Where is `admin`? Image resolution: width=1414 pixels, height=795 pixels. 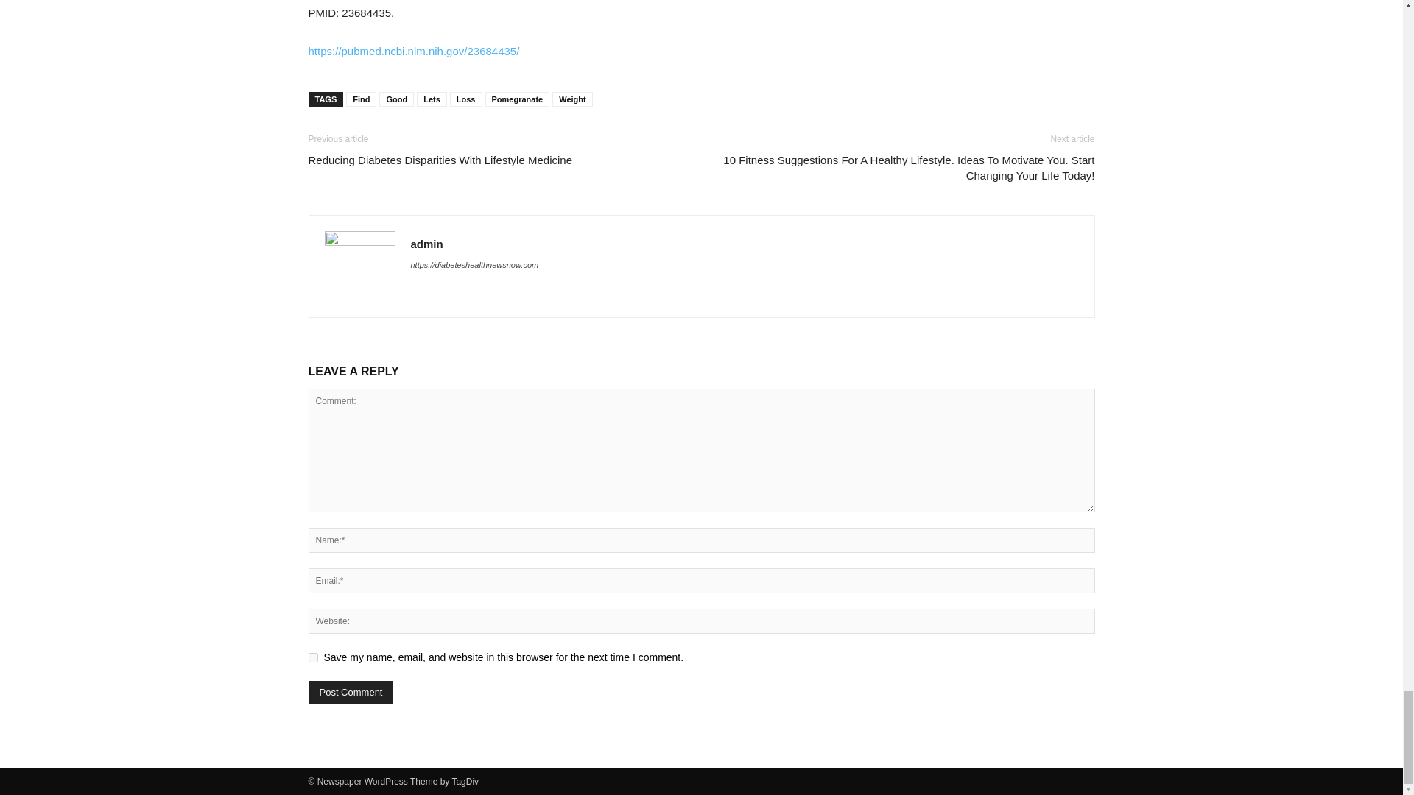
admin is located at coordinates (427, 244).